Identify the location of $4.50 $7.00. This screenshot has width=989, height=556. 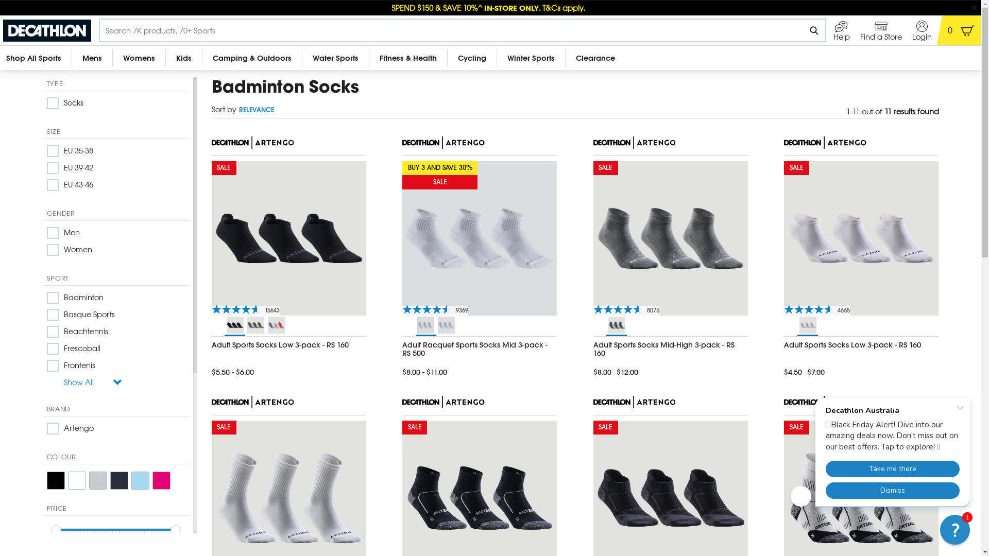
(861, 371).